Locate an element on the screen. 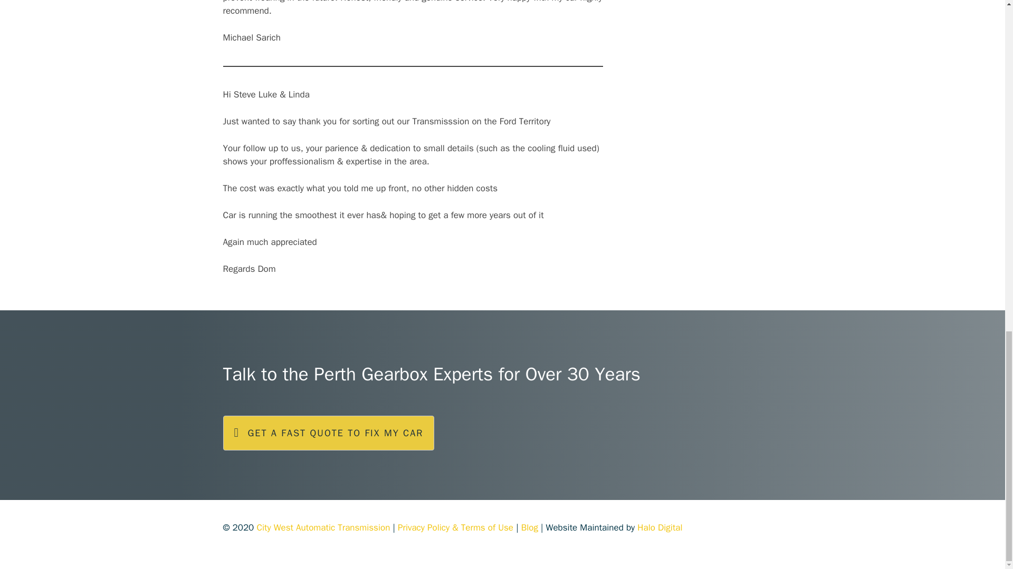 Image resolution: width=1013 pixels, height=569 pixels. Scroll back to top is located at coordinates (979, 268).